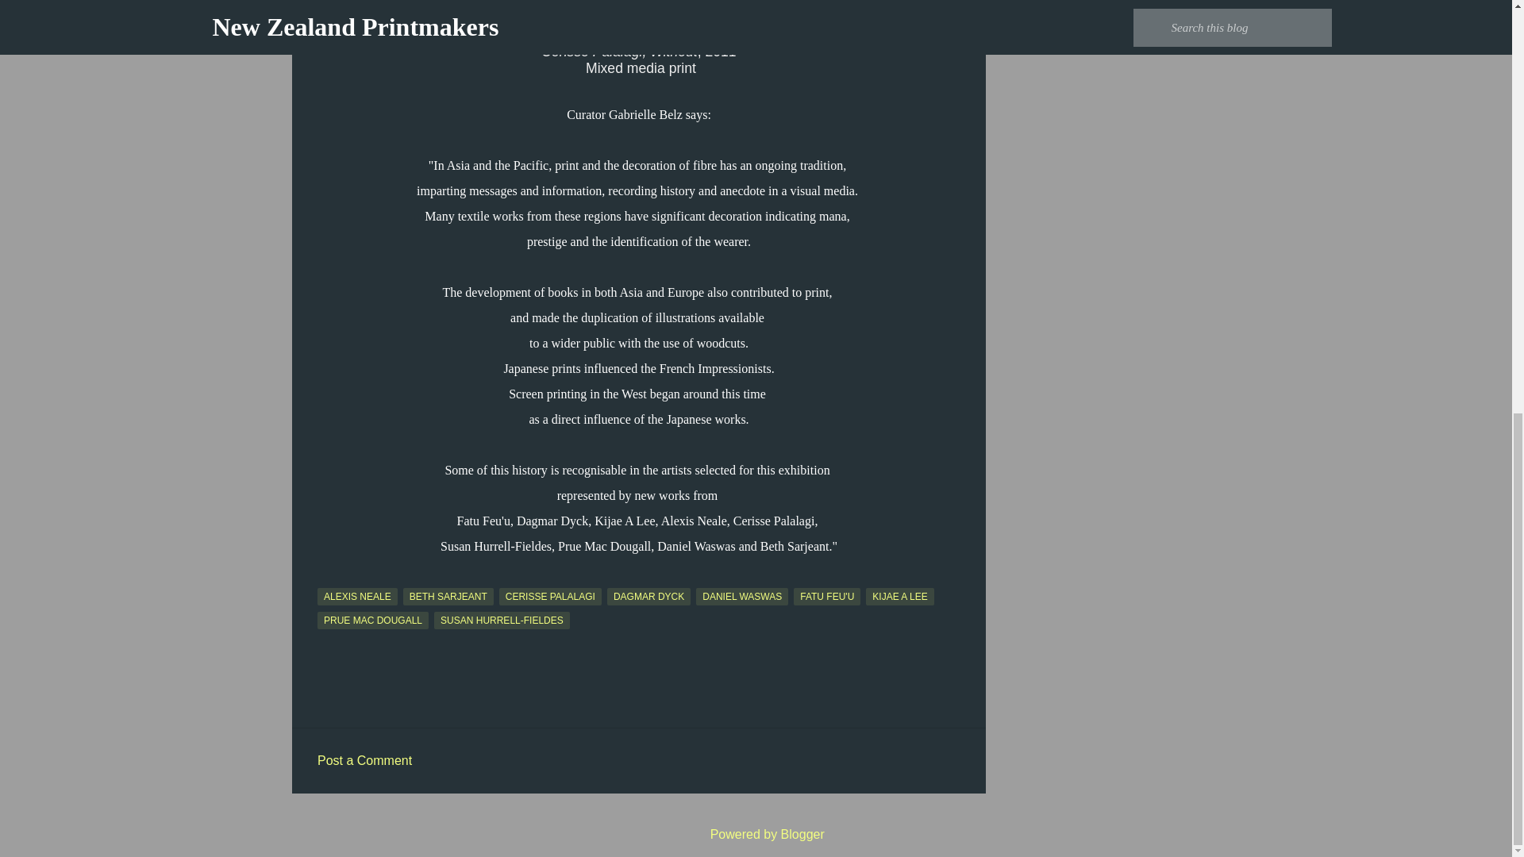 Image resolution: width=1524 pixels, height=857 pixels. What do you see at coordinates (502, 621) in the screenshot?
I see `SUSAN HURRELL-FIELDES` at bounding box center [502, 621].